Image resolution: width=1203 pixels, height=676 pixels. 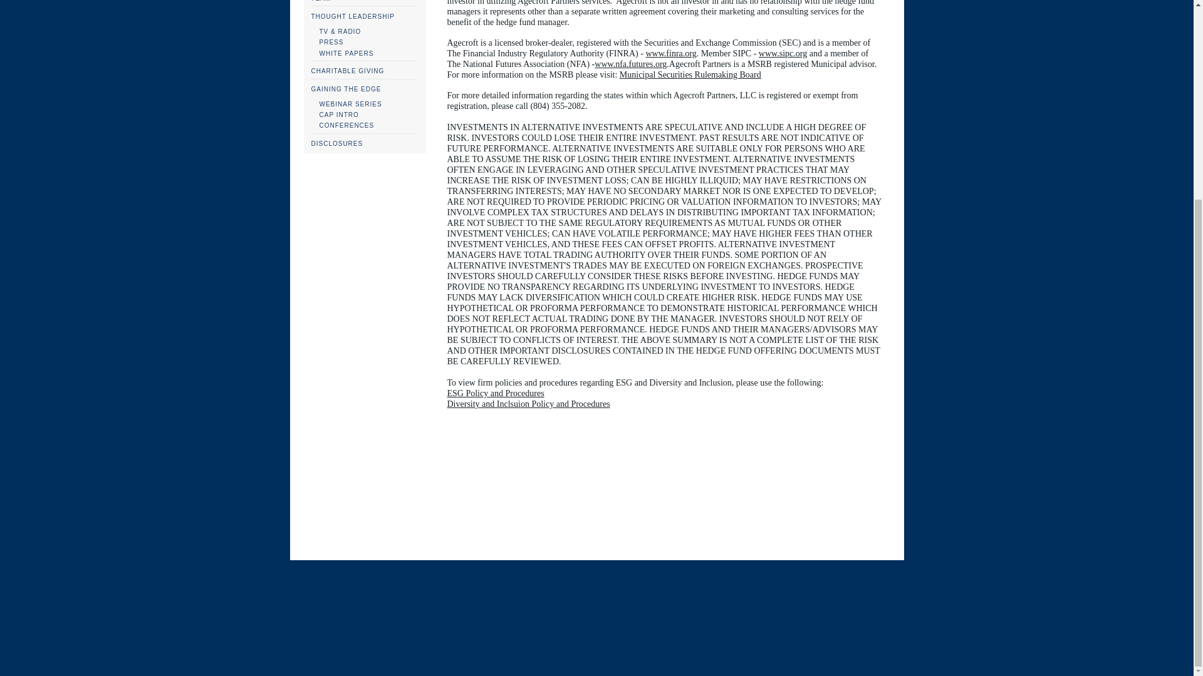 I want to click on Diversity and Inclsuion Policy and Procedures, so click(x=529, y=404).